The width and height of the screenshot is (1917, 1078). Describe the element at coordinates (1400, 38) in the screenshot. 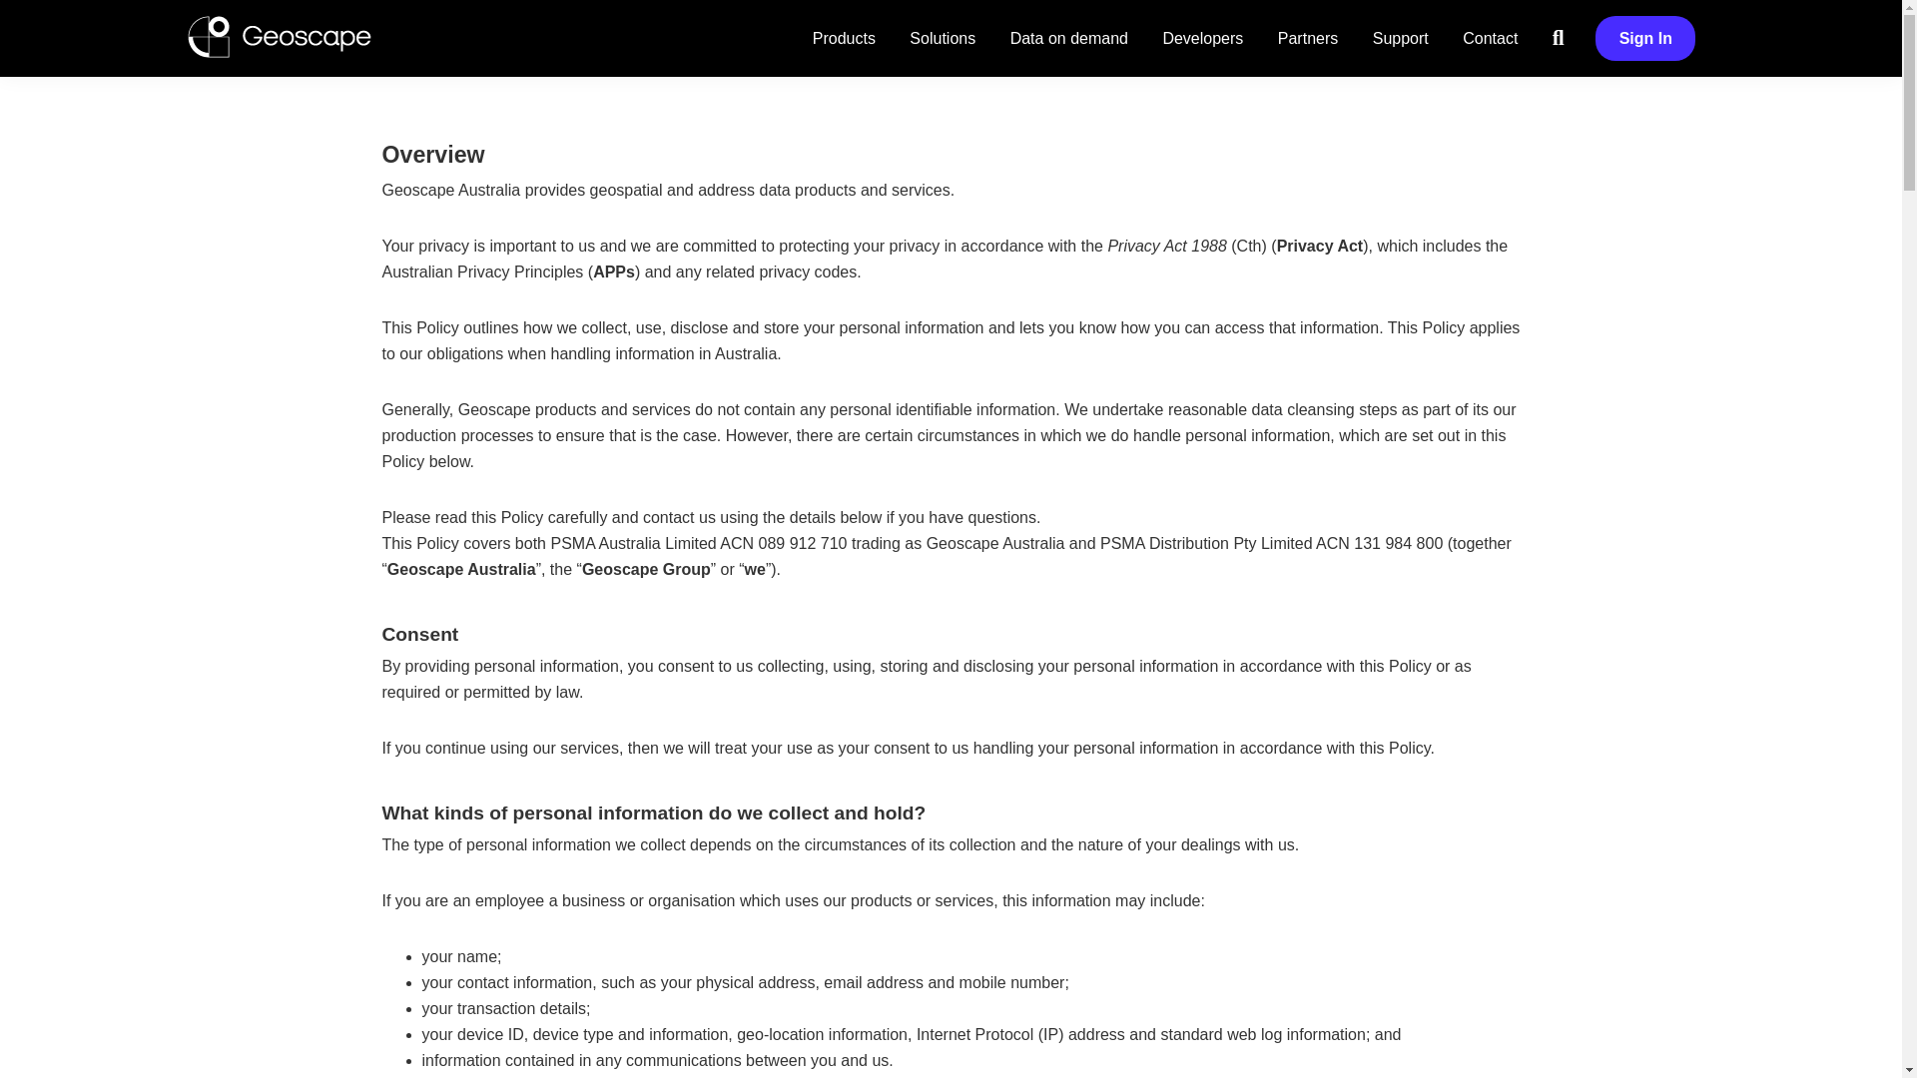

I see `Support` at that location.